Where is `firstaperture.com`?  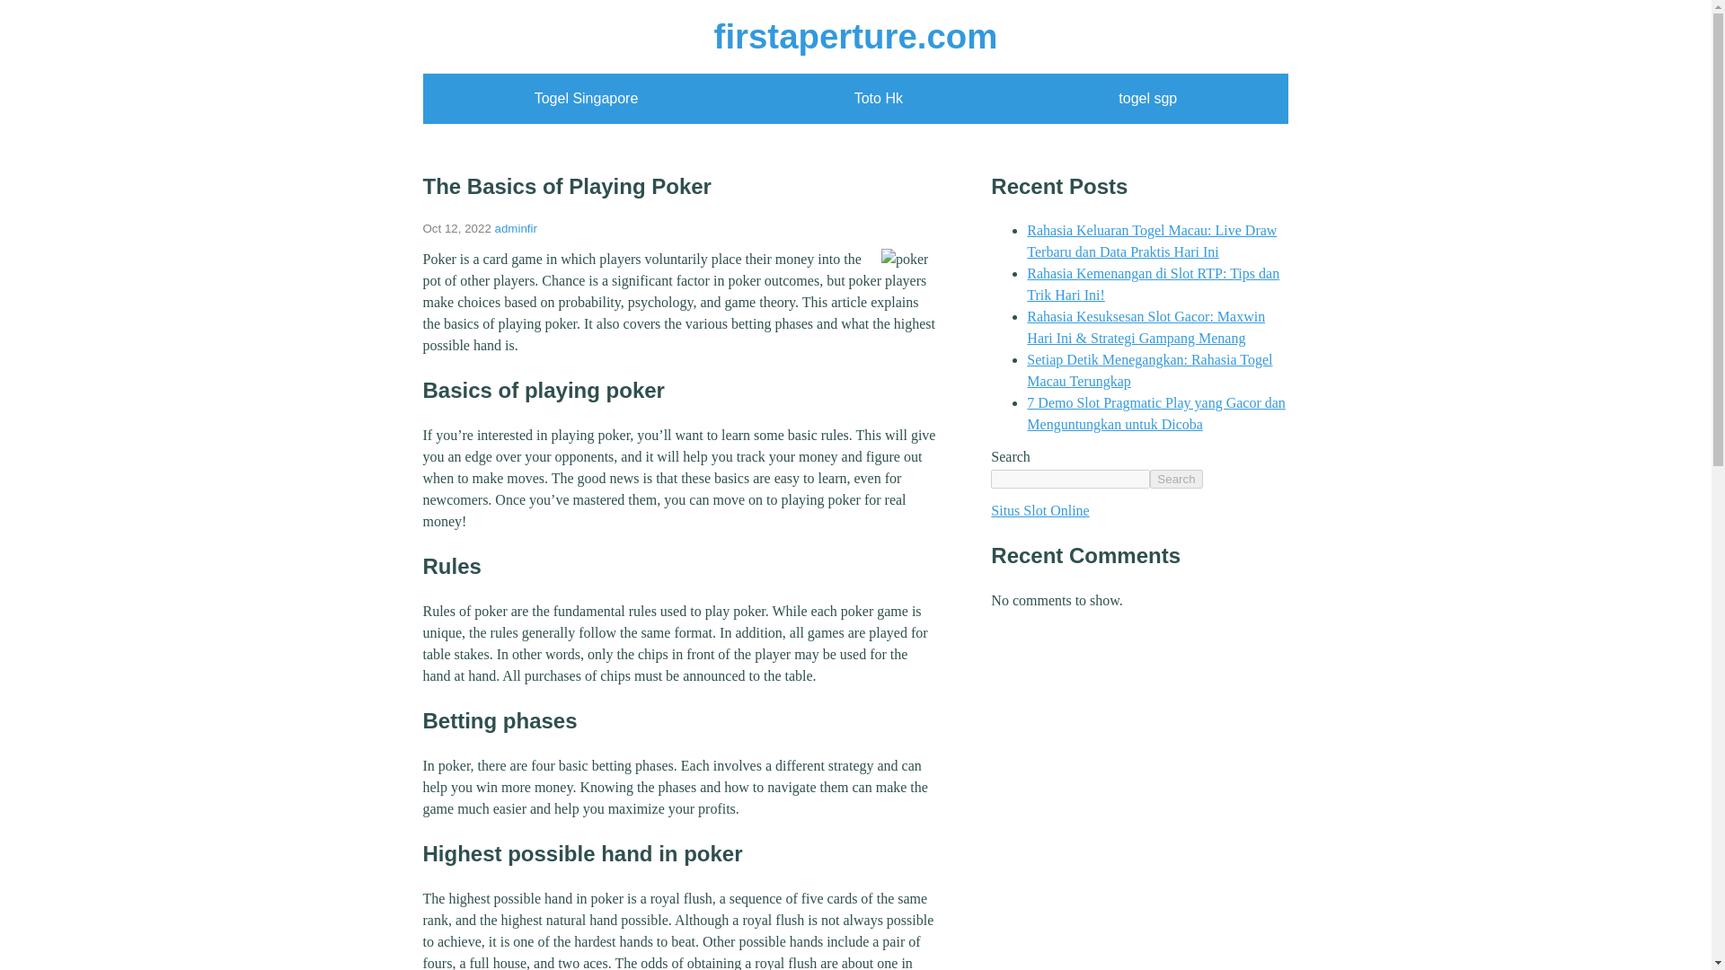 firstaperture.com is located at coordinates (855, 36).